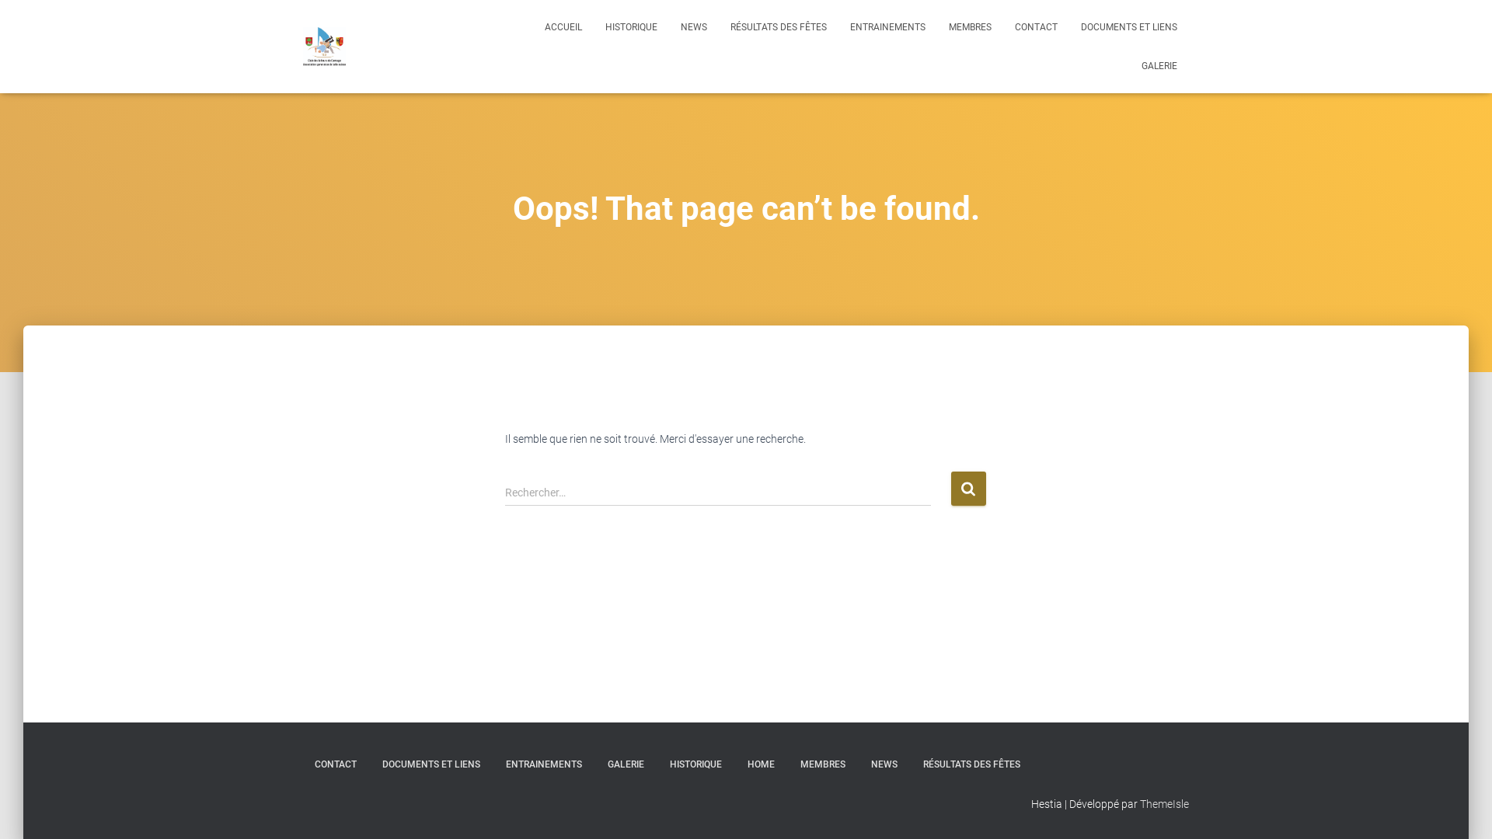 The width and height of the screenshot is (1492, 839). I want to click on HISTORIQUE, so click(631, 27).